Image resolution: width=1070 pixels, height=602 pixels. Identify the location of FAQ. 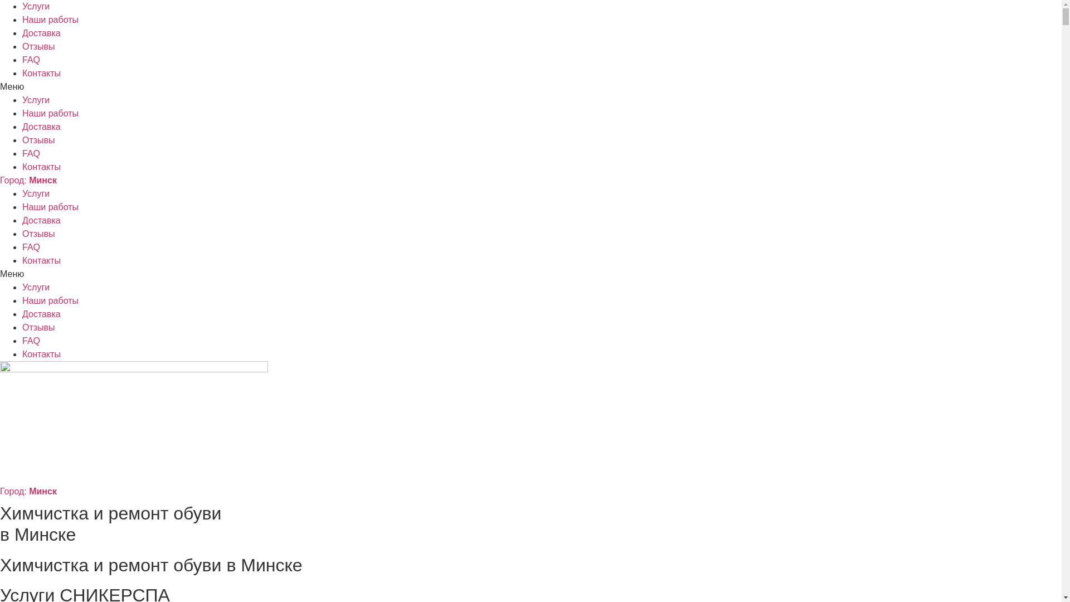
(31, 60).